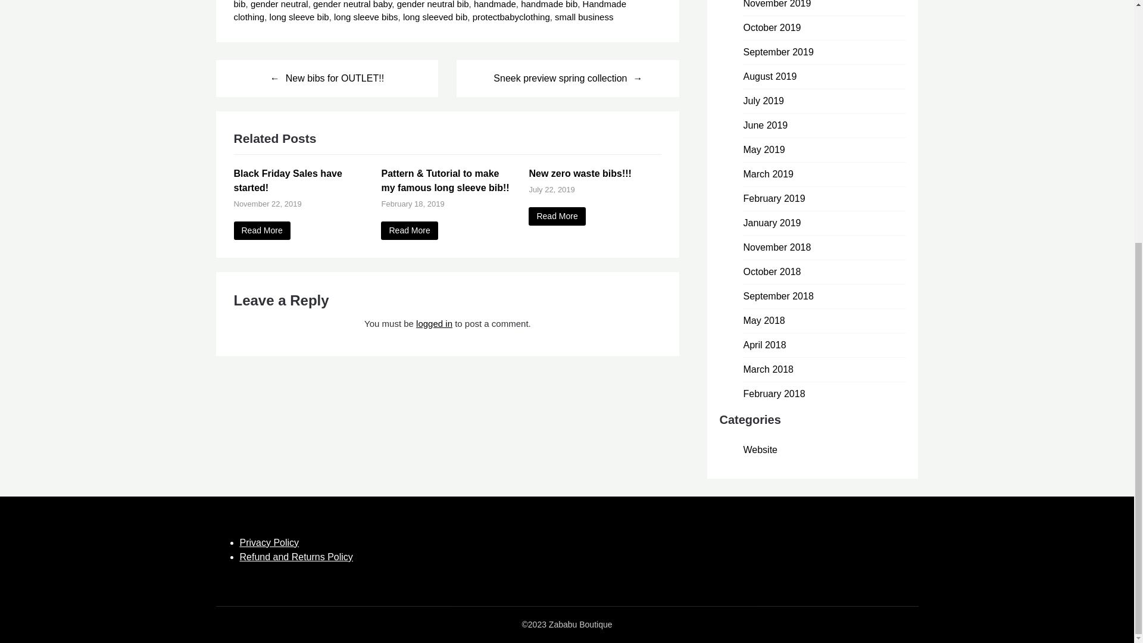 Image resolution: width=1143 pixels, height=643 pixels. What do you see at coordinates (435, 17) in the screenshot?
I see `long sleeved bib` at bounding box center [435, 17].